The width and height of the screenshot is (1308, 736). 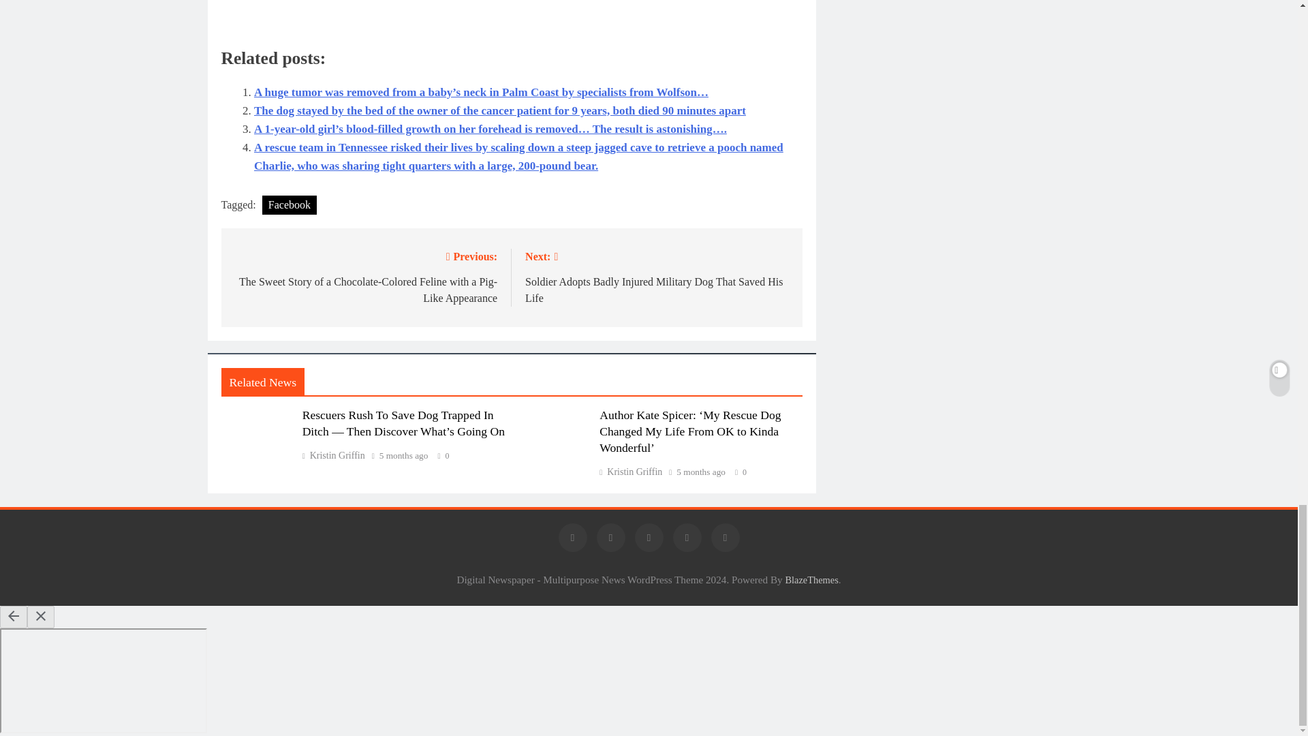 What do you see at coordinates (630, 472) in the screenshot?
I see `Kristin Griffin` at bounding box center [630, 472].